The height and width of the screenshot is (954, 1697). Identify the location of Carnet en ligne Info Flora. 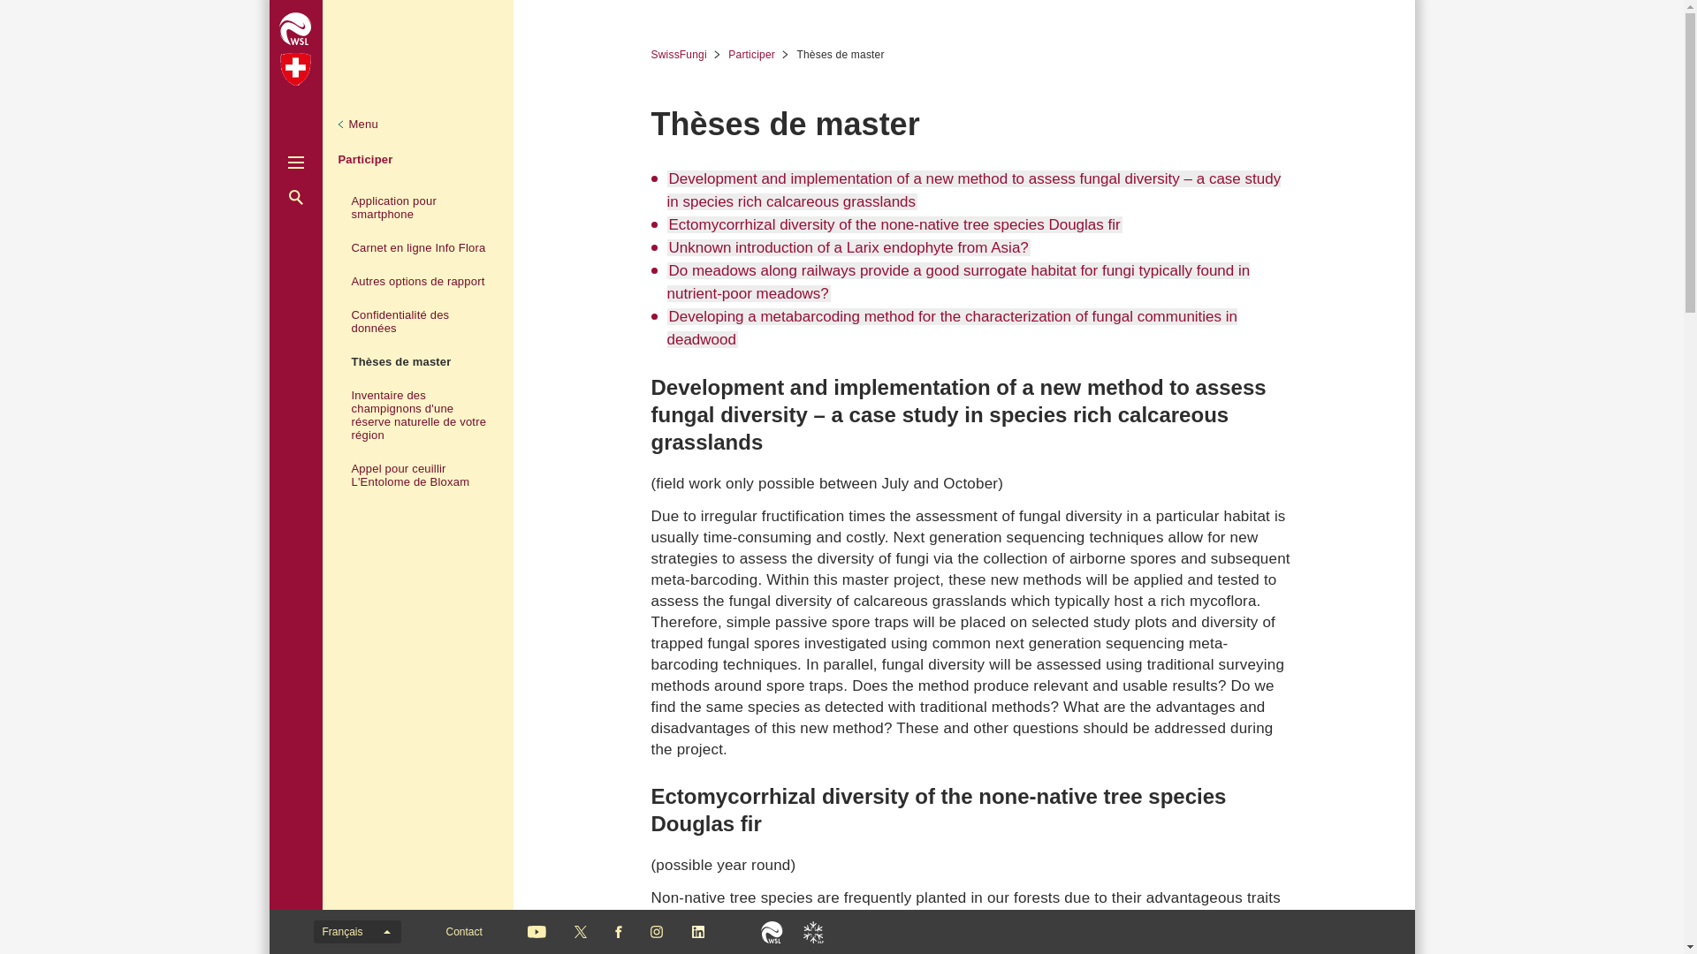
(419, 247).